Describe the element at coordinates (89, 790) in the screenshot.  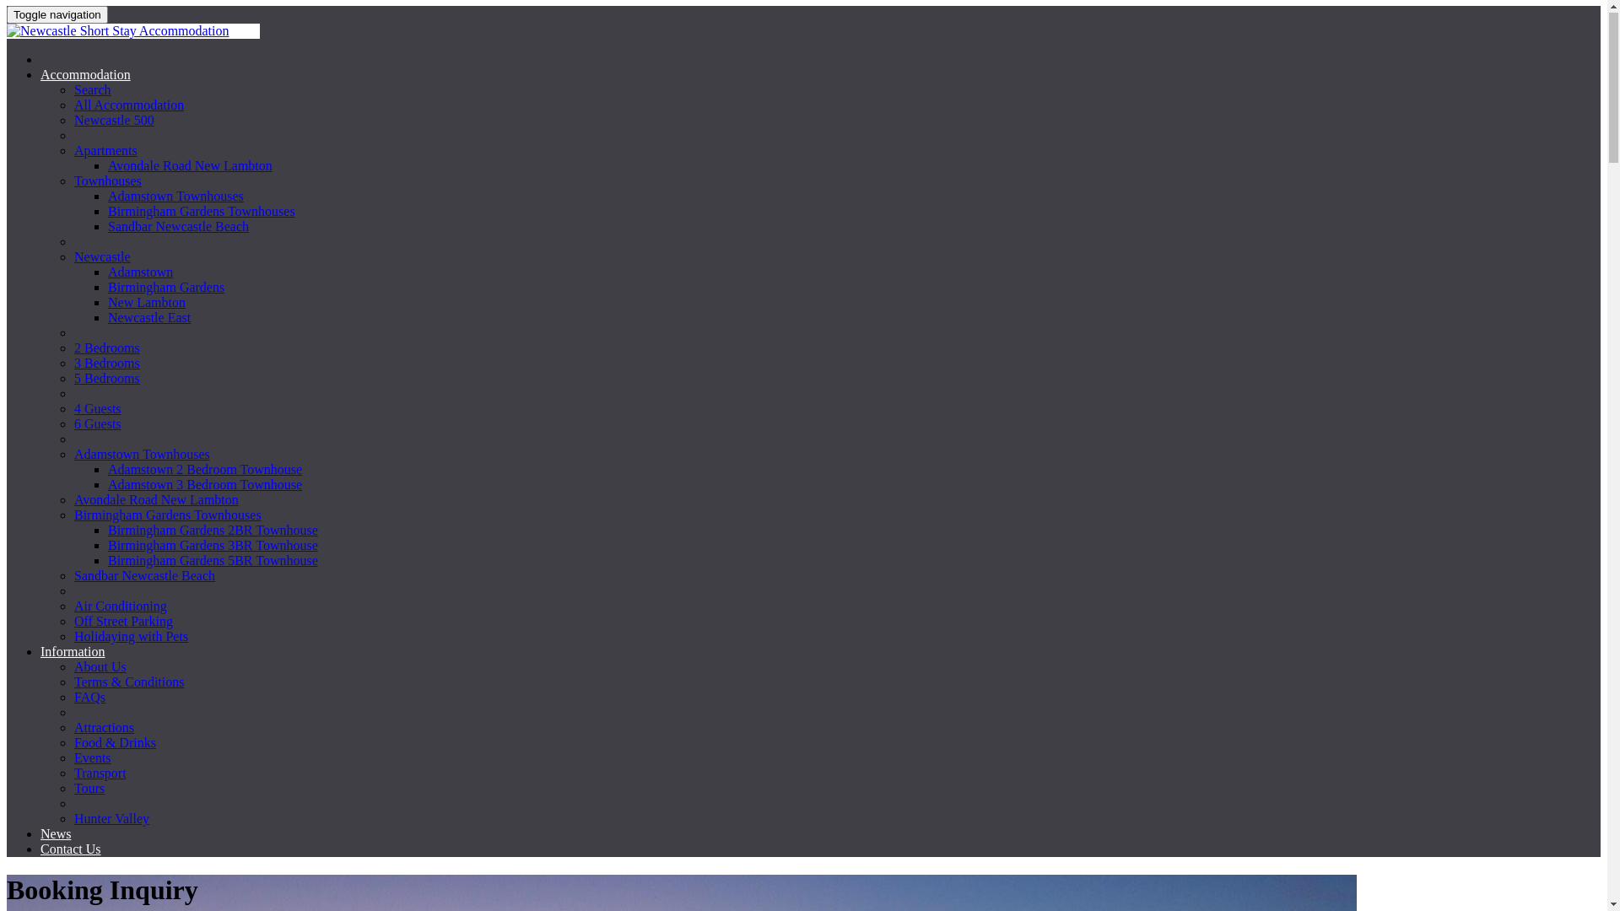
I see `Tours` at that location.